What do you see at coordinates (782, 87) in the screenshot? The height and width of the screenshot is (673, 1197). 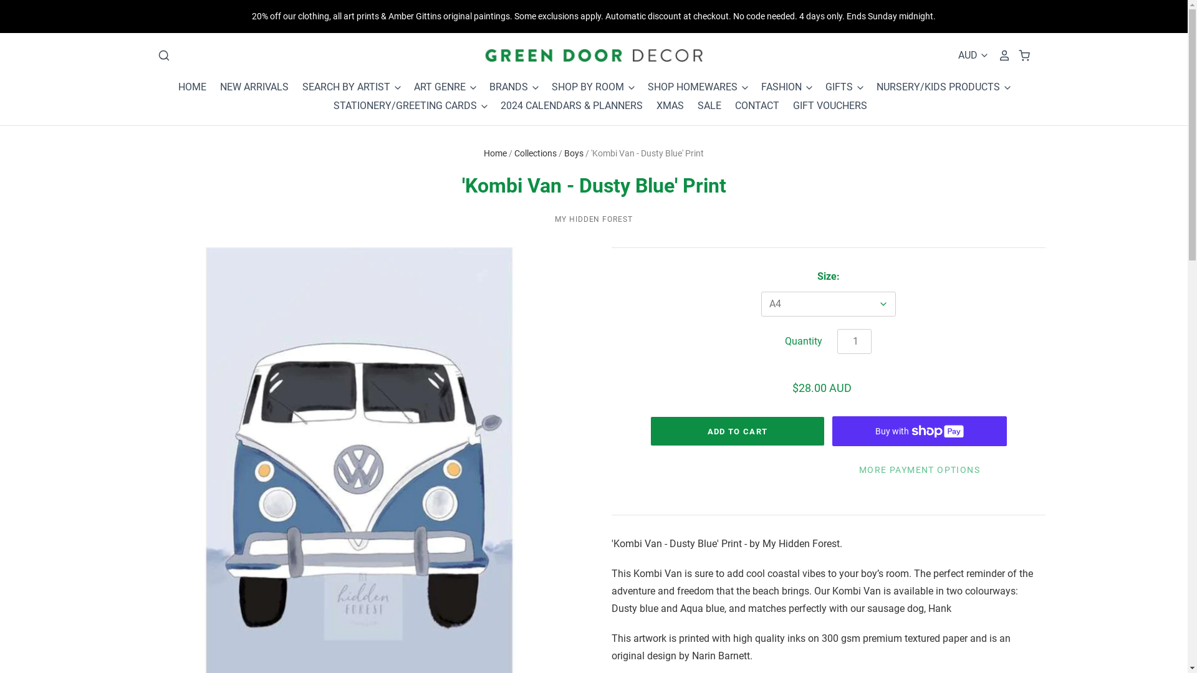 I see `FASHION Chevron down Icon` at bounding box center [782, 87].